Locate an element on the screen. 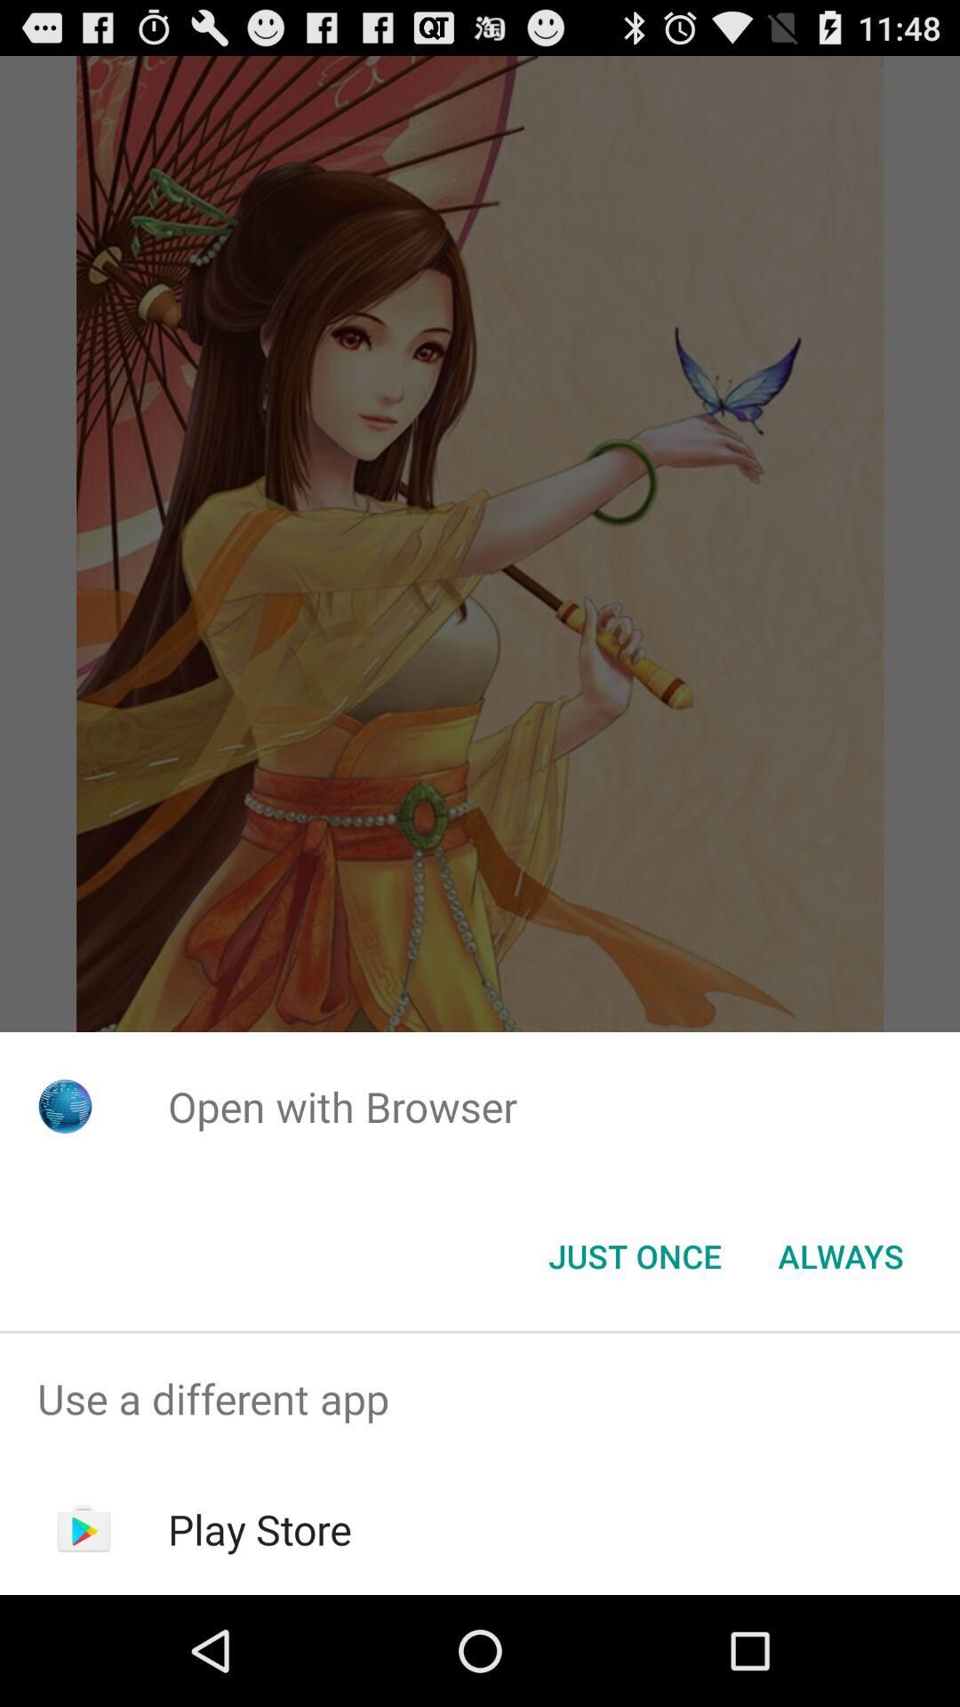 Image resolution: width=960 pixels, height=1707 pixels. scroll until the always is located at coordinates (841, 1256).